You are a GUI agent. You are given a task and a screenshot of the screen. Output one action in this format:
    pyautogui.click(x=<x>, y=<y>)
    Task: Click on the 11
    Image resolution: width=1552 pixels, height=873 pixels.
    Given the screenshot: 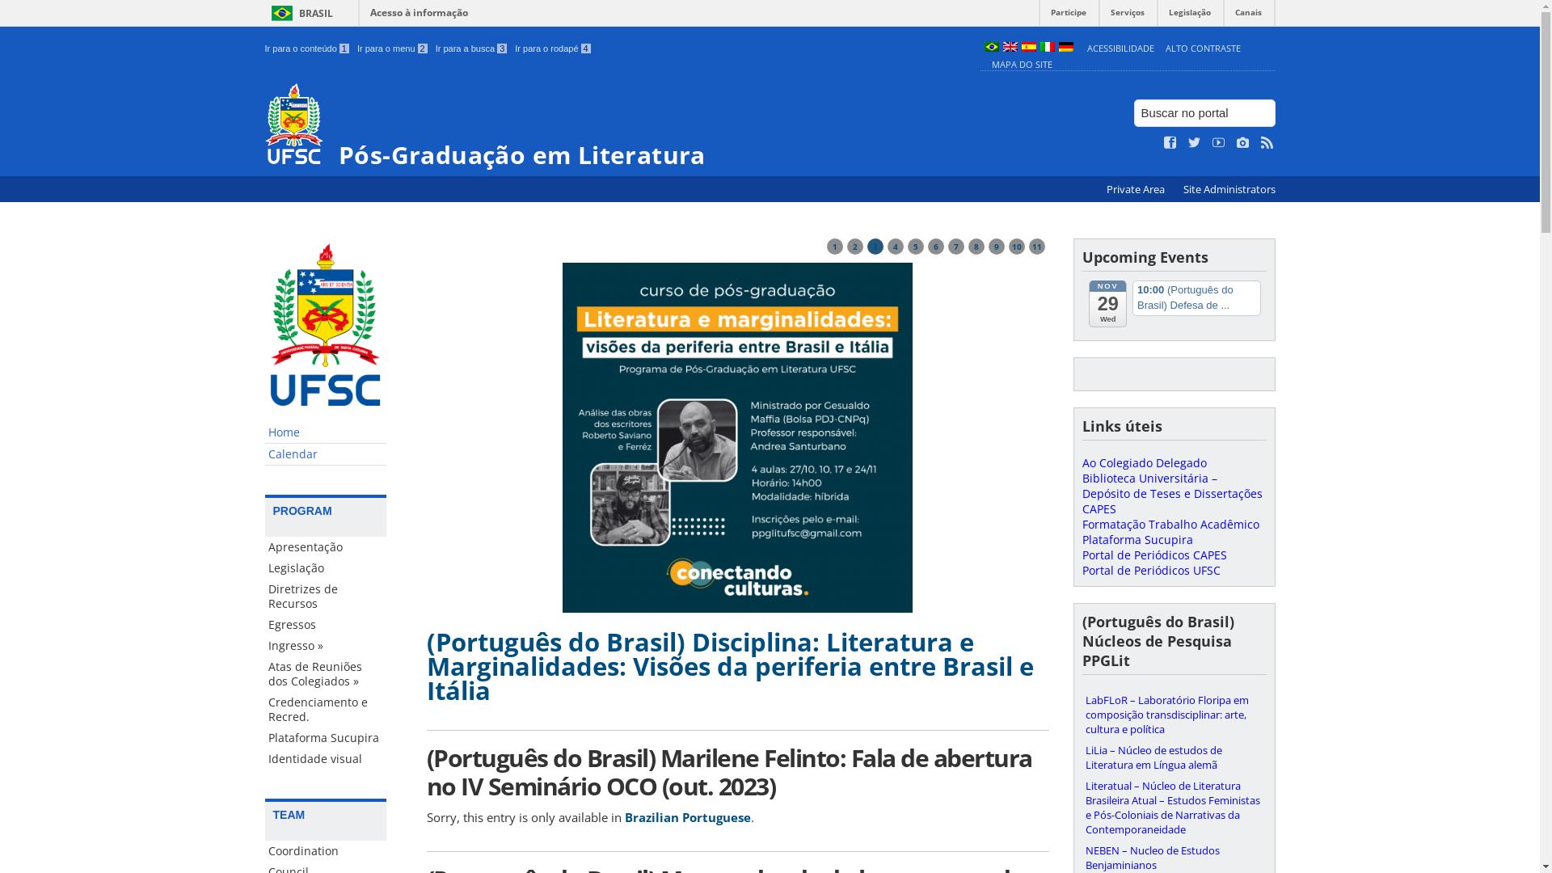 What is the action you would take?
    pyautogui.click(x=1036, y=247)
    